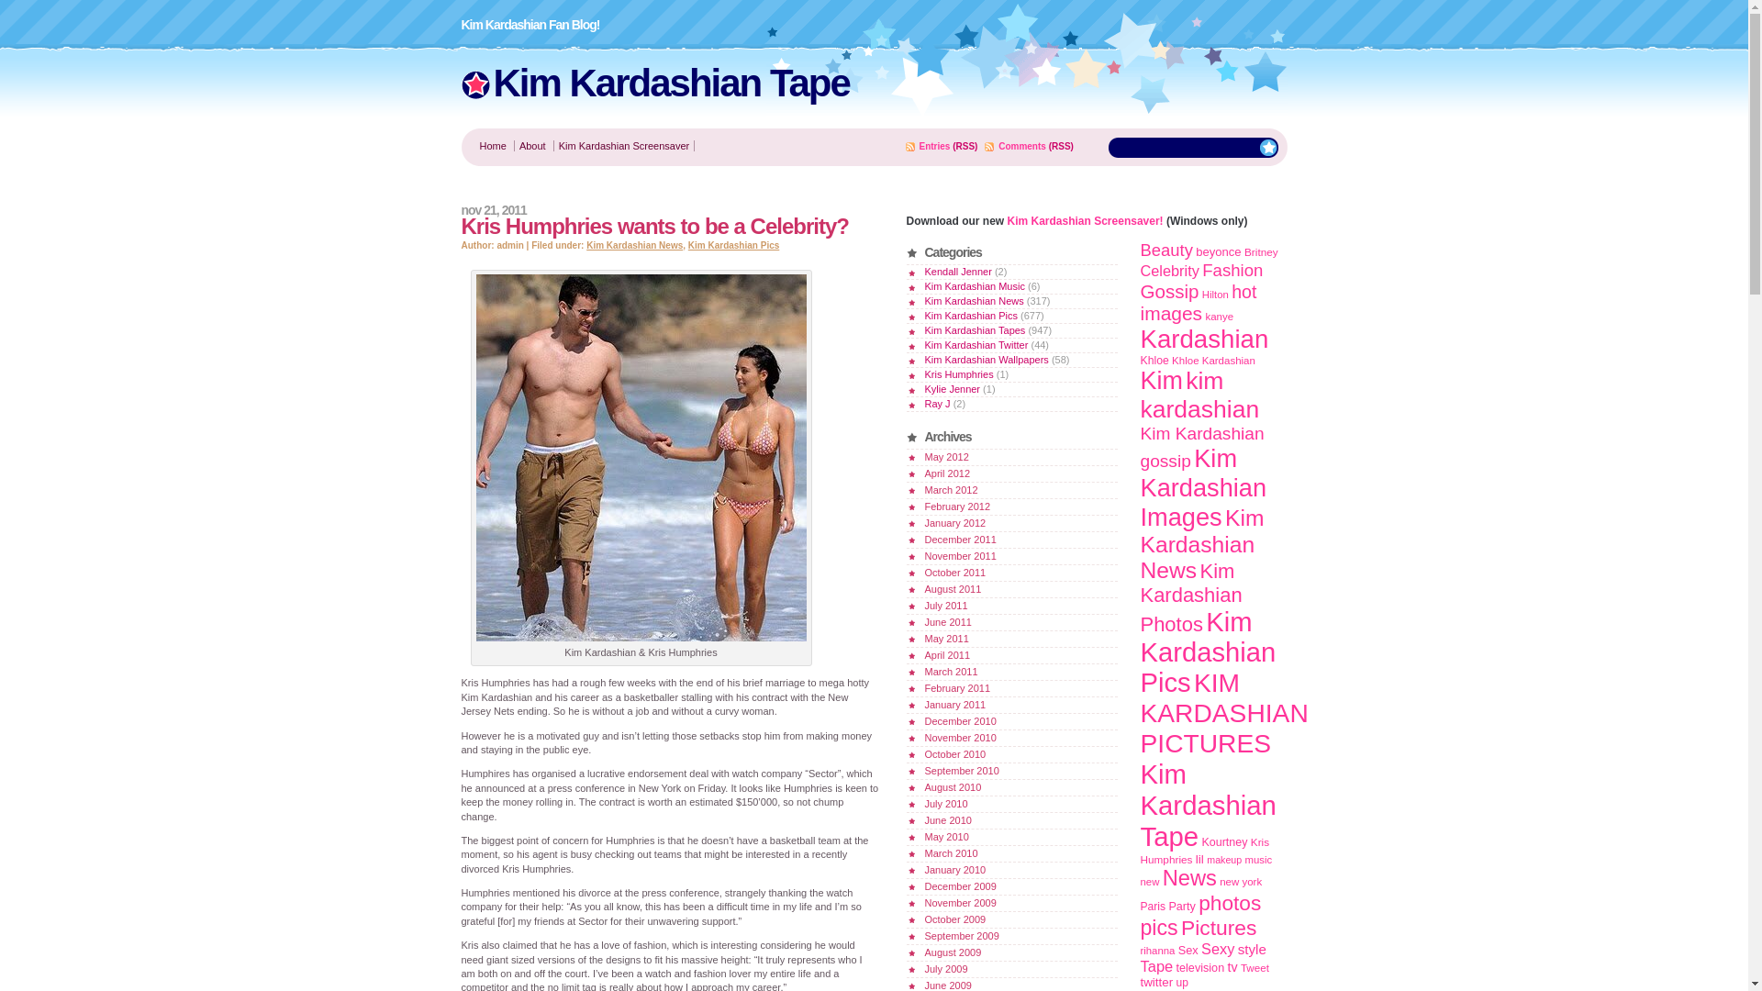 The image size is (1762, 991). What do you see at coordinates (1022, 147) in the screenshot?
I see `Comments` at bounding box center [1022, 147].